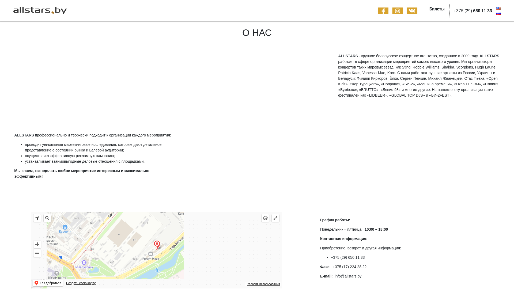 The image size is (514, 289). What do you see at coordinates (490, 56) in the screenshot?
I see `ALLSTARS` at bounding box center [490, 56].